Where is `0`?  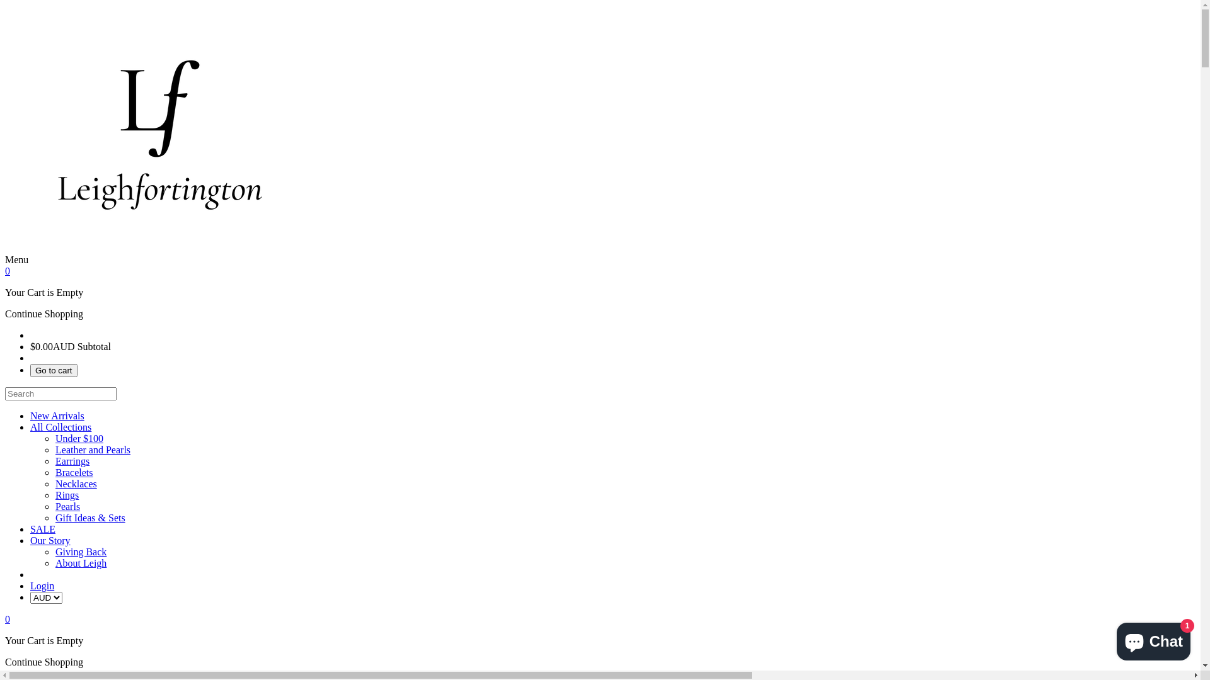 0 is located at coordinates (8, 620).